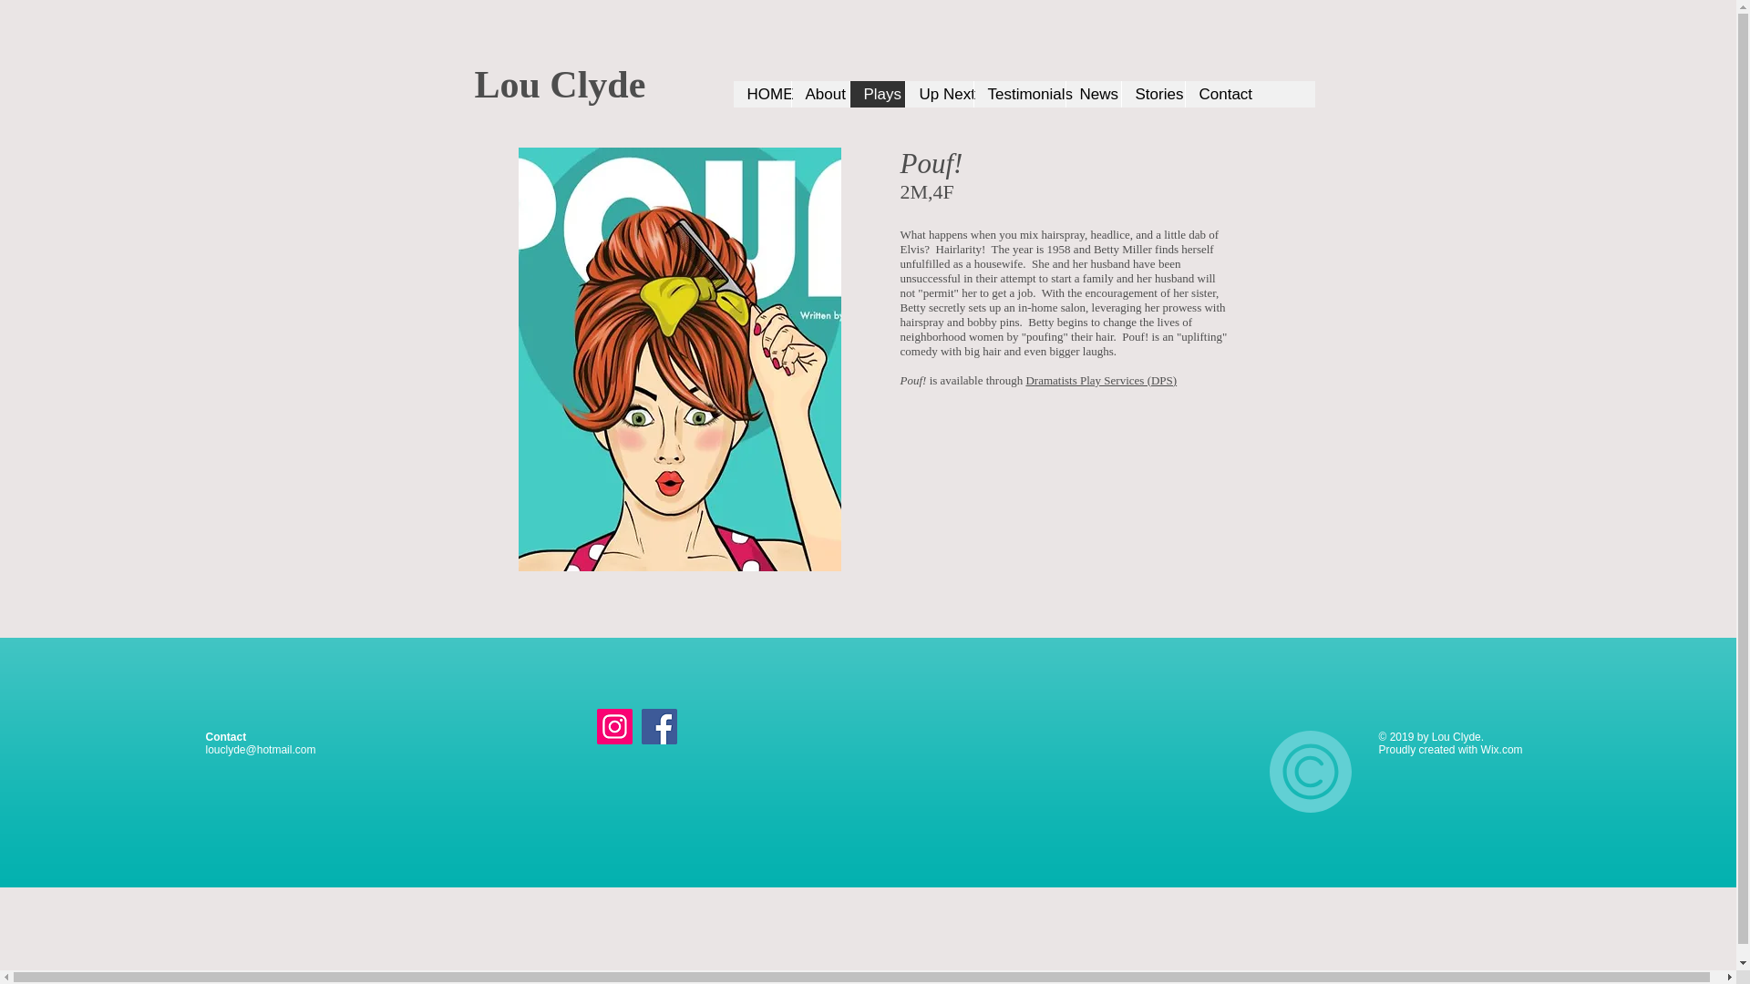 Image resolution: width=1750 pixels, height=984 pixels. What do you see at coordinates (819, 93) in the screenshot?
I see `About` at bounding box center [819, 93].